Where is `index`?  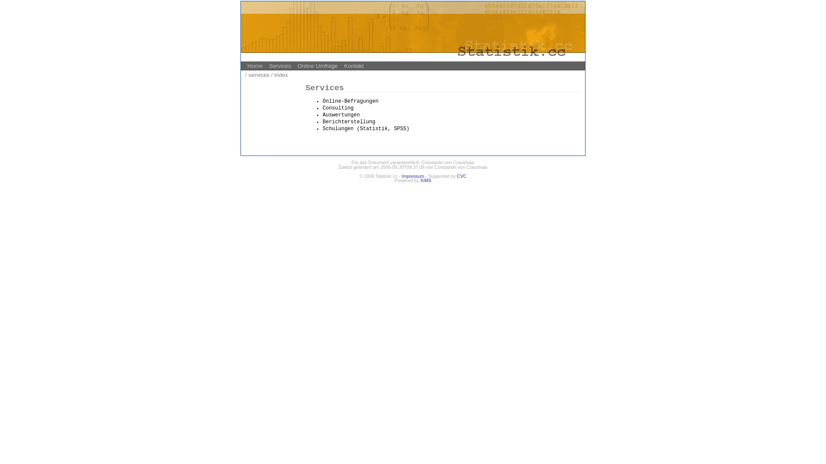 index is located at coordinates (281, 75).